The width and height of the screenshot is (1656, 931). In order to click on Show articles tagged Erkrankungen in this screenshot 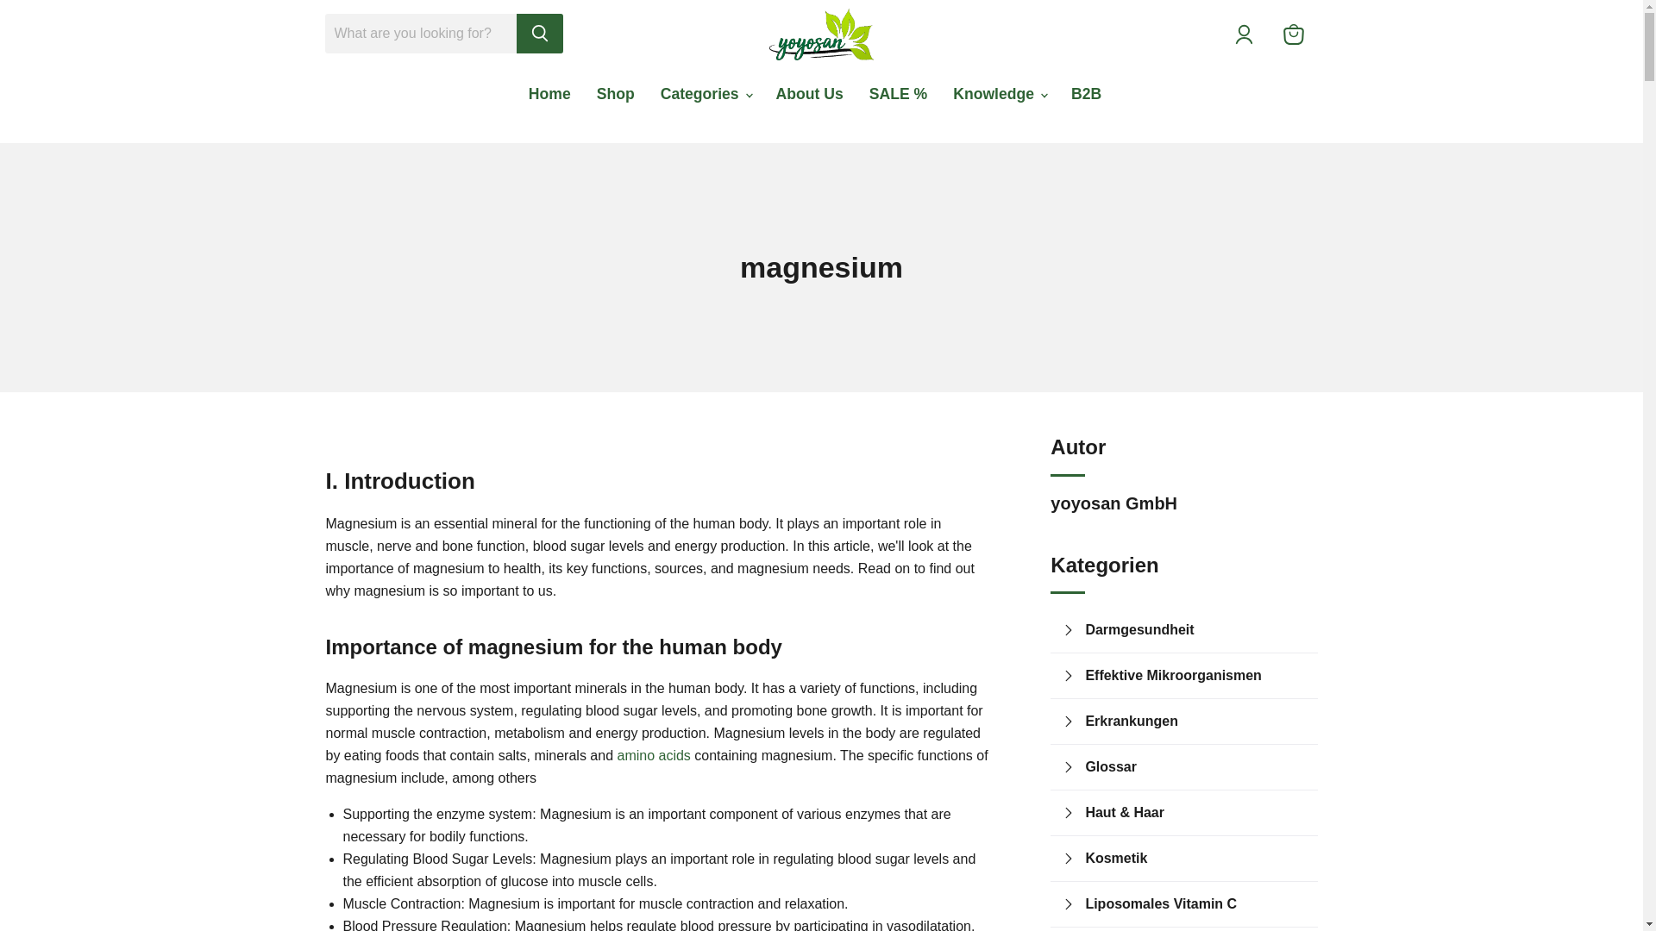, I will do `click(1195, 721)`.